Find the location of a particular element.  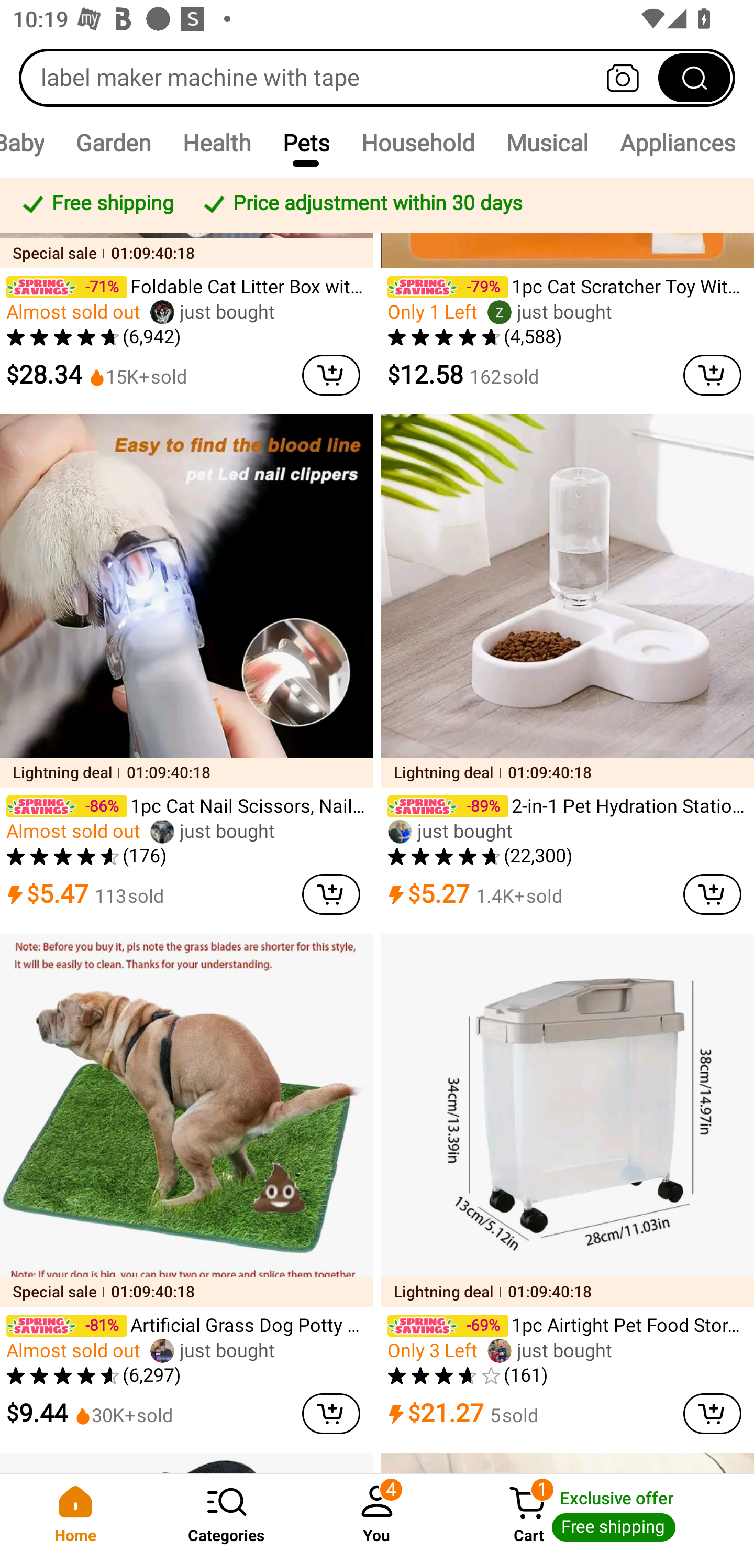

You 4 You is located at coordinates (377, 1512).